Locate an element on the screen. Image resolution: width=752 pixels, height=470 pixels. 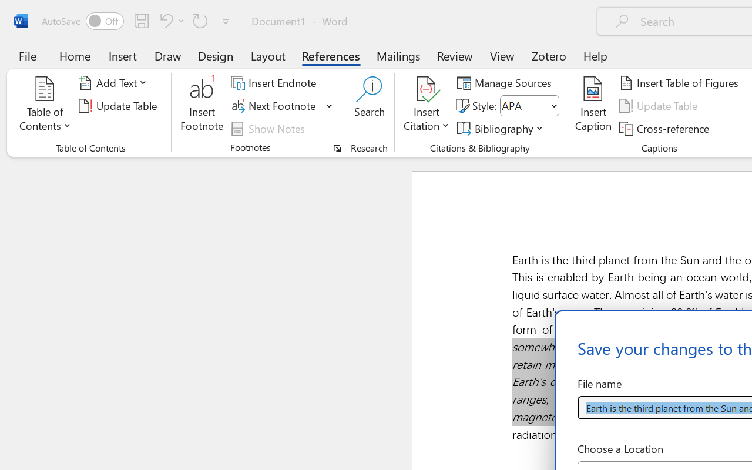
Open is located at coordinates (553, 106).